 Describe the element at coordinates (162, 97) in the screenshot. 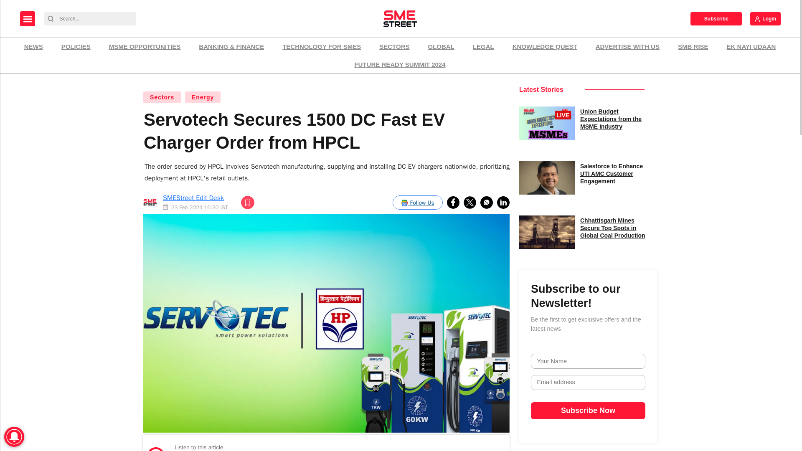

I see `Sectors` at that location.